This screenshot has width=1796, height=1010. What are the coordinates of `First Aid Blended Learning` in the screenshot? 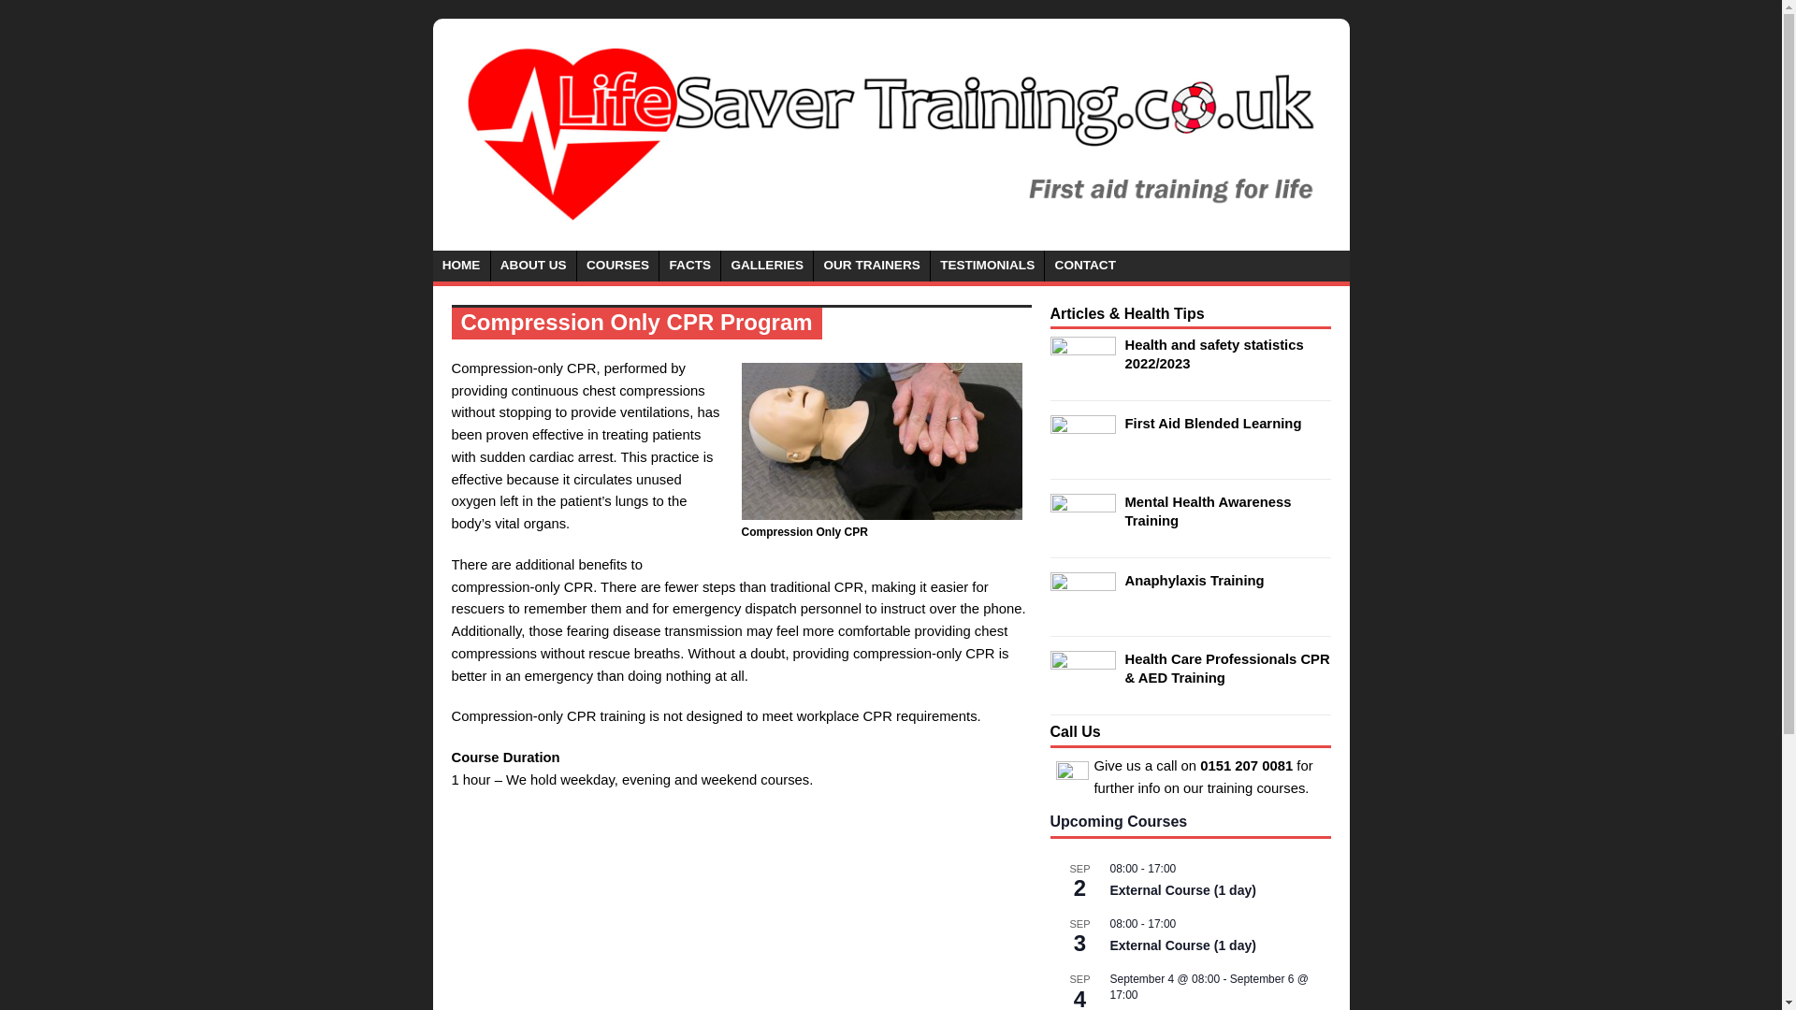 It's located at (1081, 454).